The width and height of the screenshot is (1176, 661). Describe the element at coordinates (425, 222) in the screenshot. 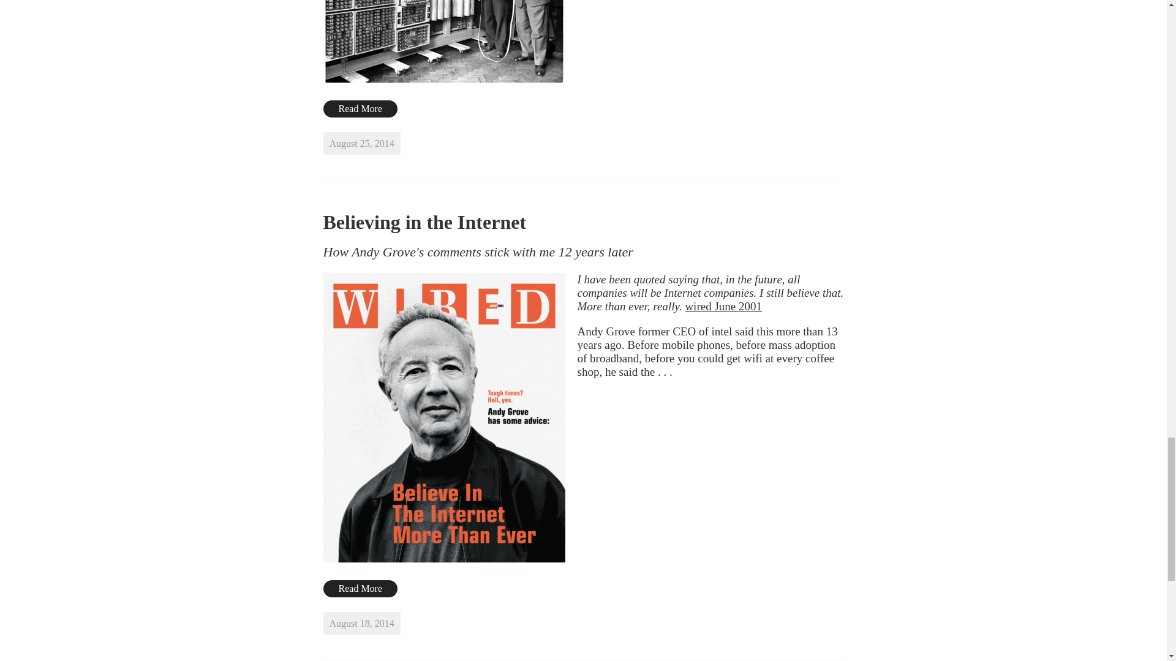

I see `Believing in the Internet` at that location.